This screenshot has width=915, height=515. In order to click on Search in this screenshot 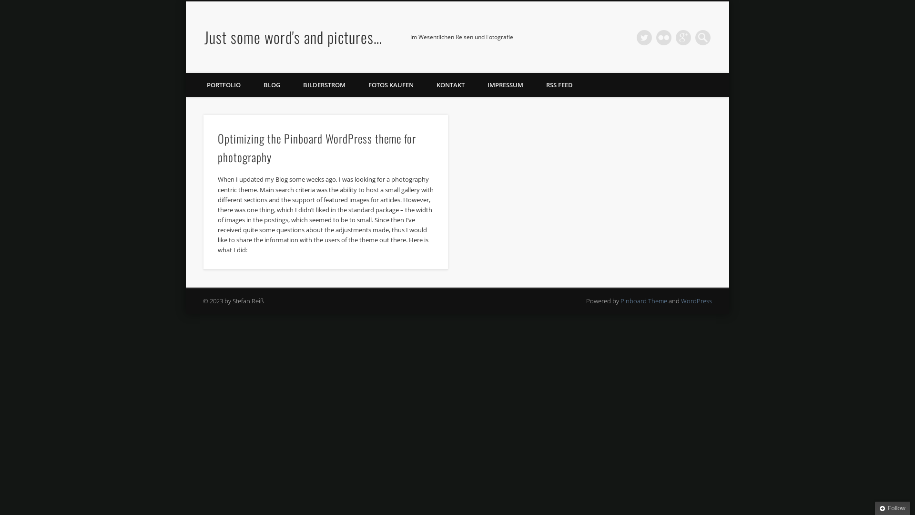, I will do `click(7, 6)`.